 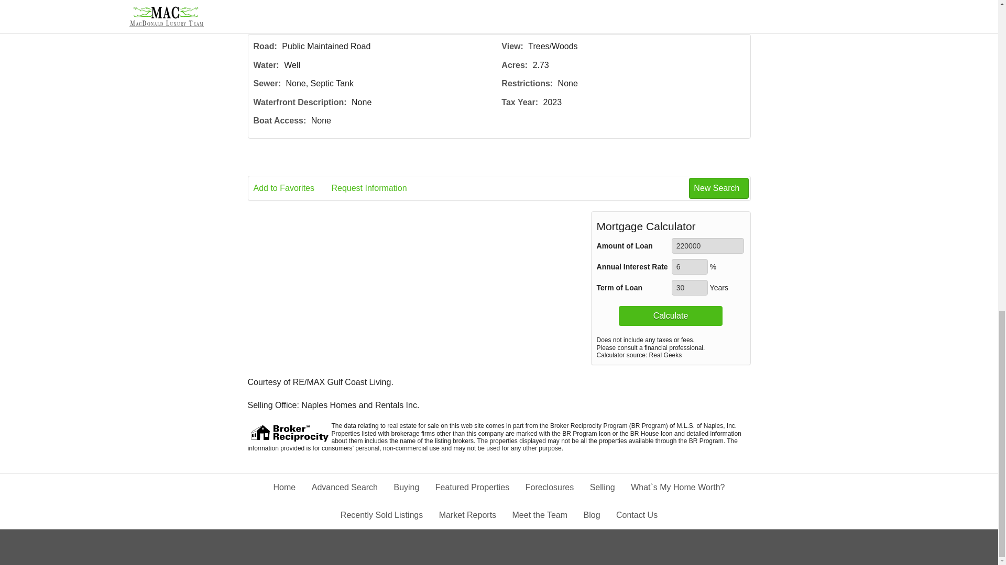 What do you see at coordinates (690, 266) in the screenshot?
I see `6` at bounding box center [690, 266].